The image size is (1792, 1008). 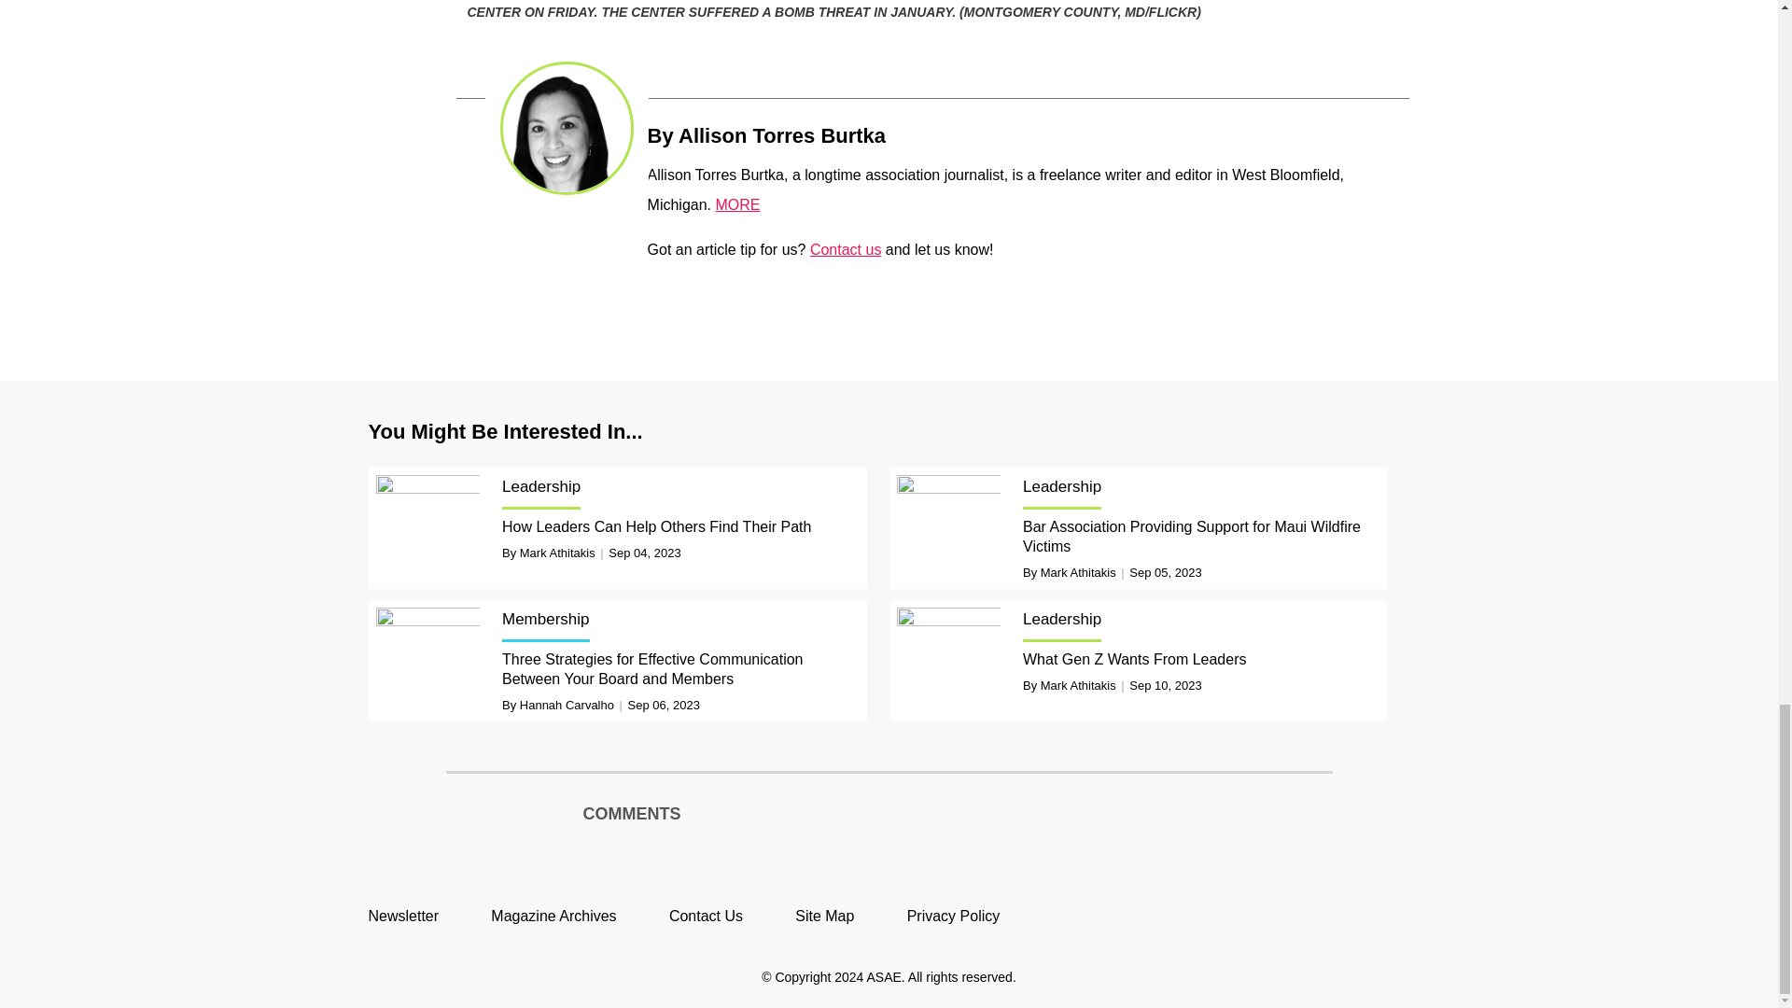 What do you see at coordinates (1309, 915) in the screenshot?
I see `Visit us onFacebook` at bounding box center [1309, 915].